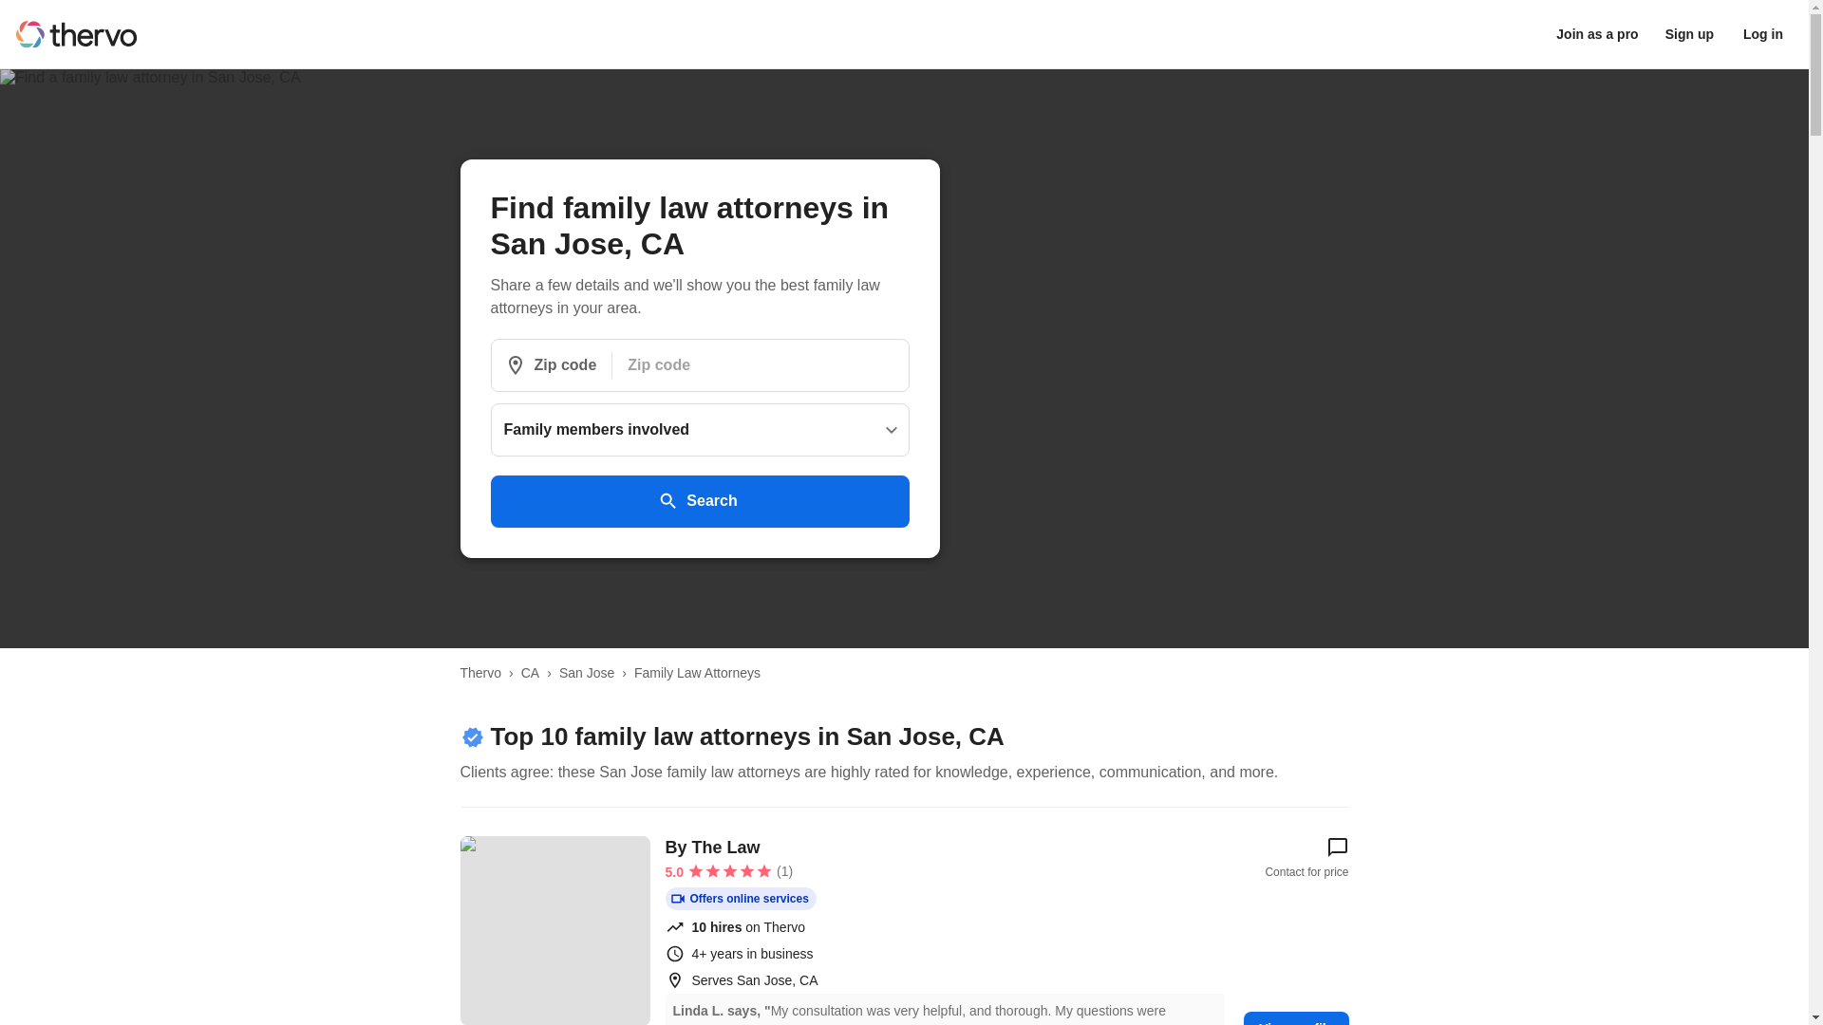 This screenshot has width=1823, height=1025. What do you see at coordinates (480, 672) in the screenshot?
I see `Thervo` at bounding box center [480, 672].